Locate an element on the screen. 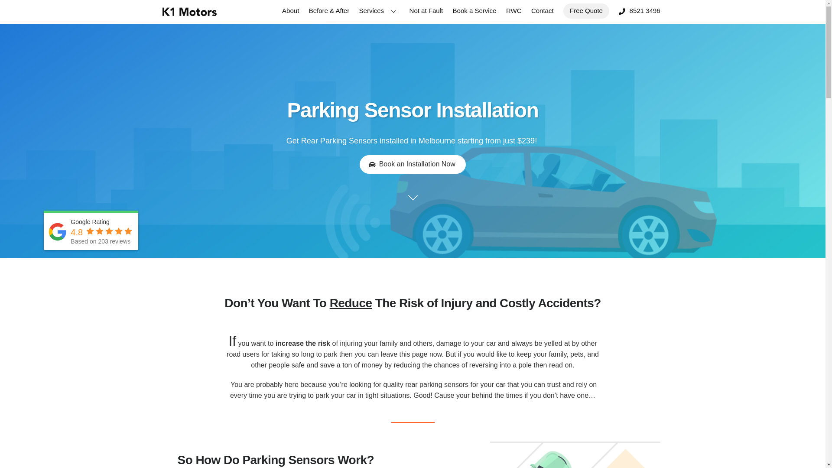  Services is located at coordinates (380, 11).